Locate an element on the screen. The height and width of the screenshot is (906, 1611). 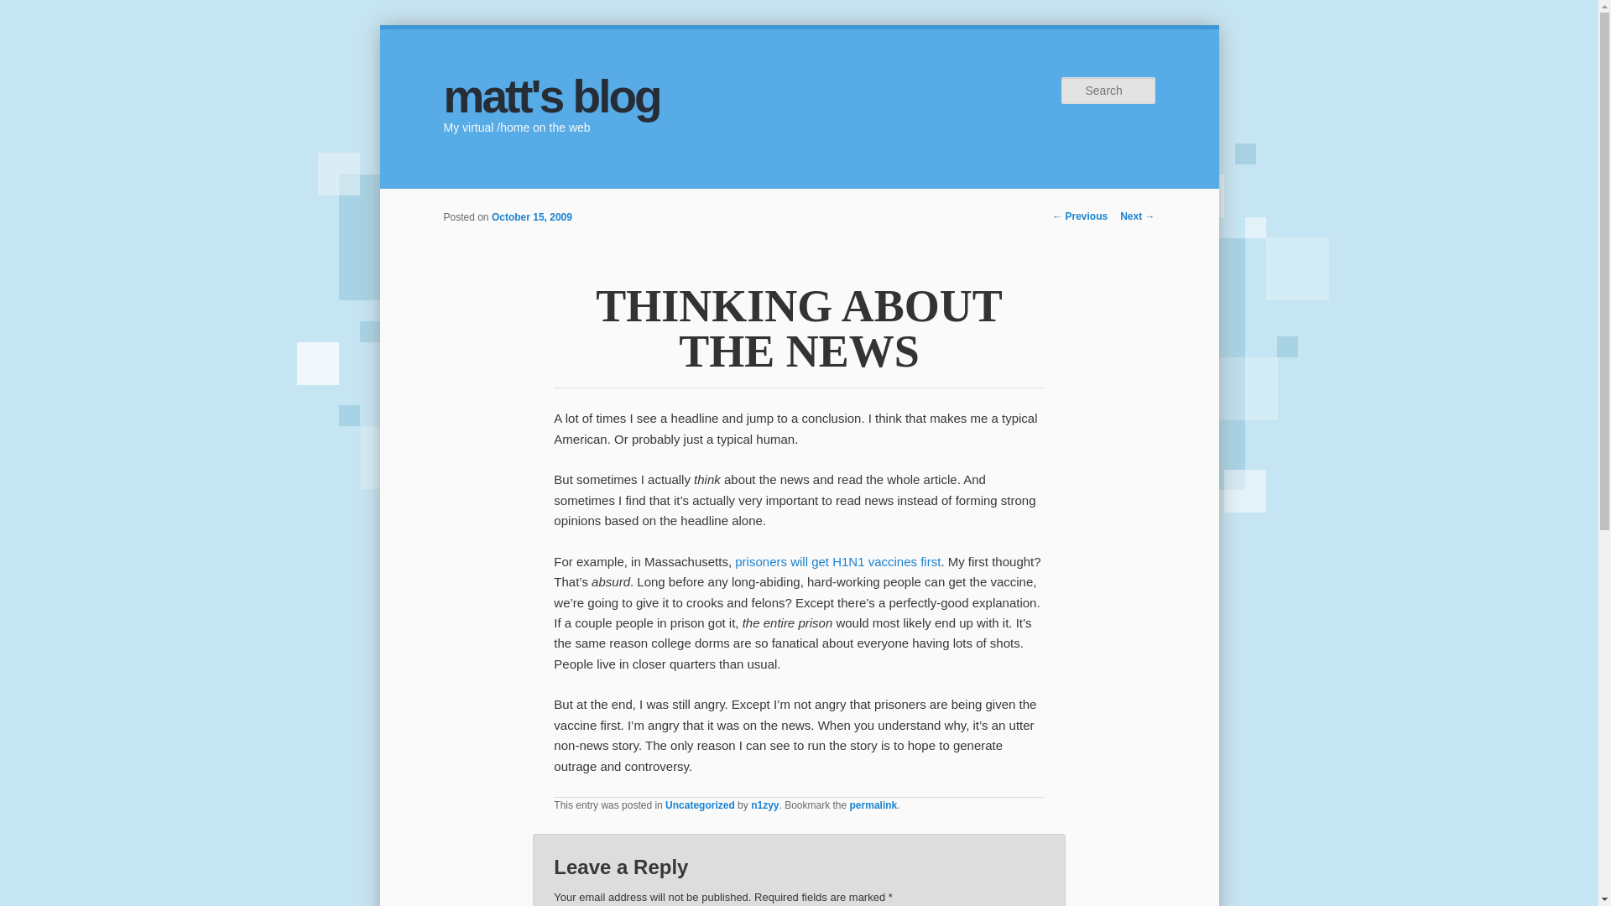
Matt's Blog is located at coordinates (550, 96).